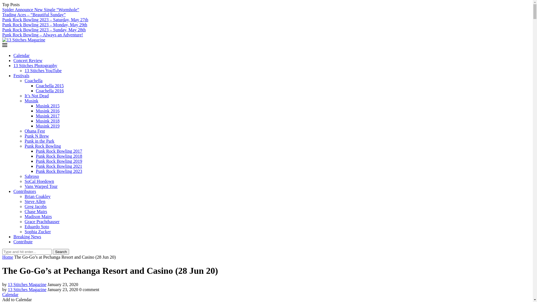  Describe the element at coordinates (37, 136) in the screenshot. I see `Punk N Brew` at that location.